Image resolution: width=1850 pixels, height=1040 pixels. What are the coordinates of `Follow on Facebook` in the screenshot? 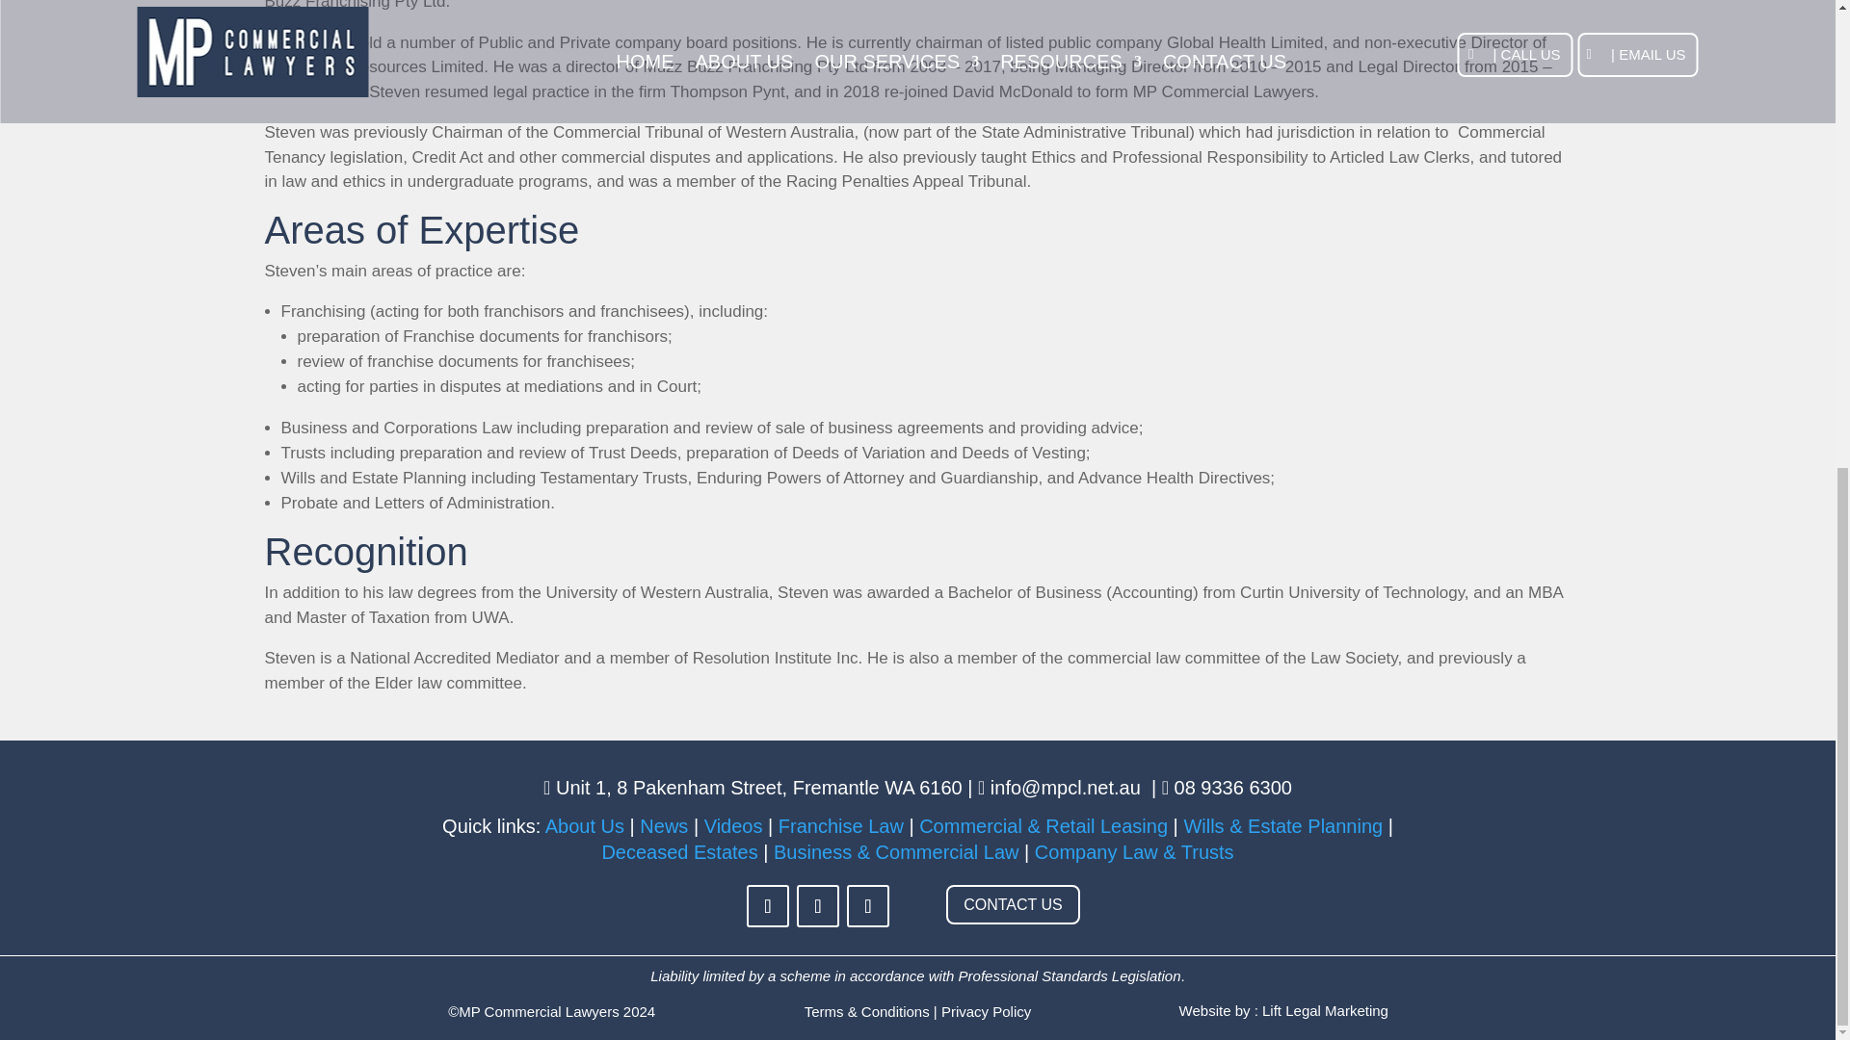 It's located at (768, 906).